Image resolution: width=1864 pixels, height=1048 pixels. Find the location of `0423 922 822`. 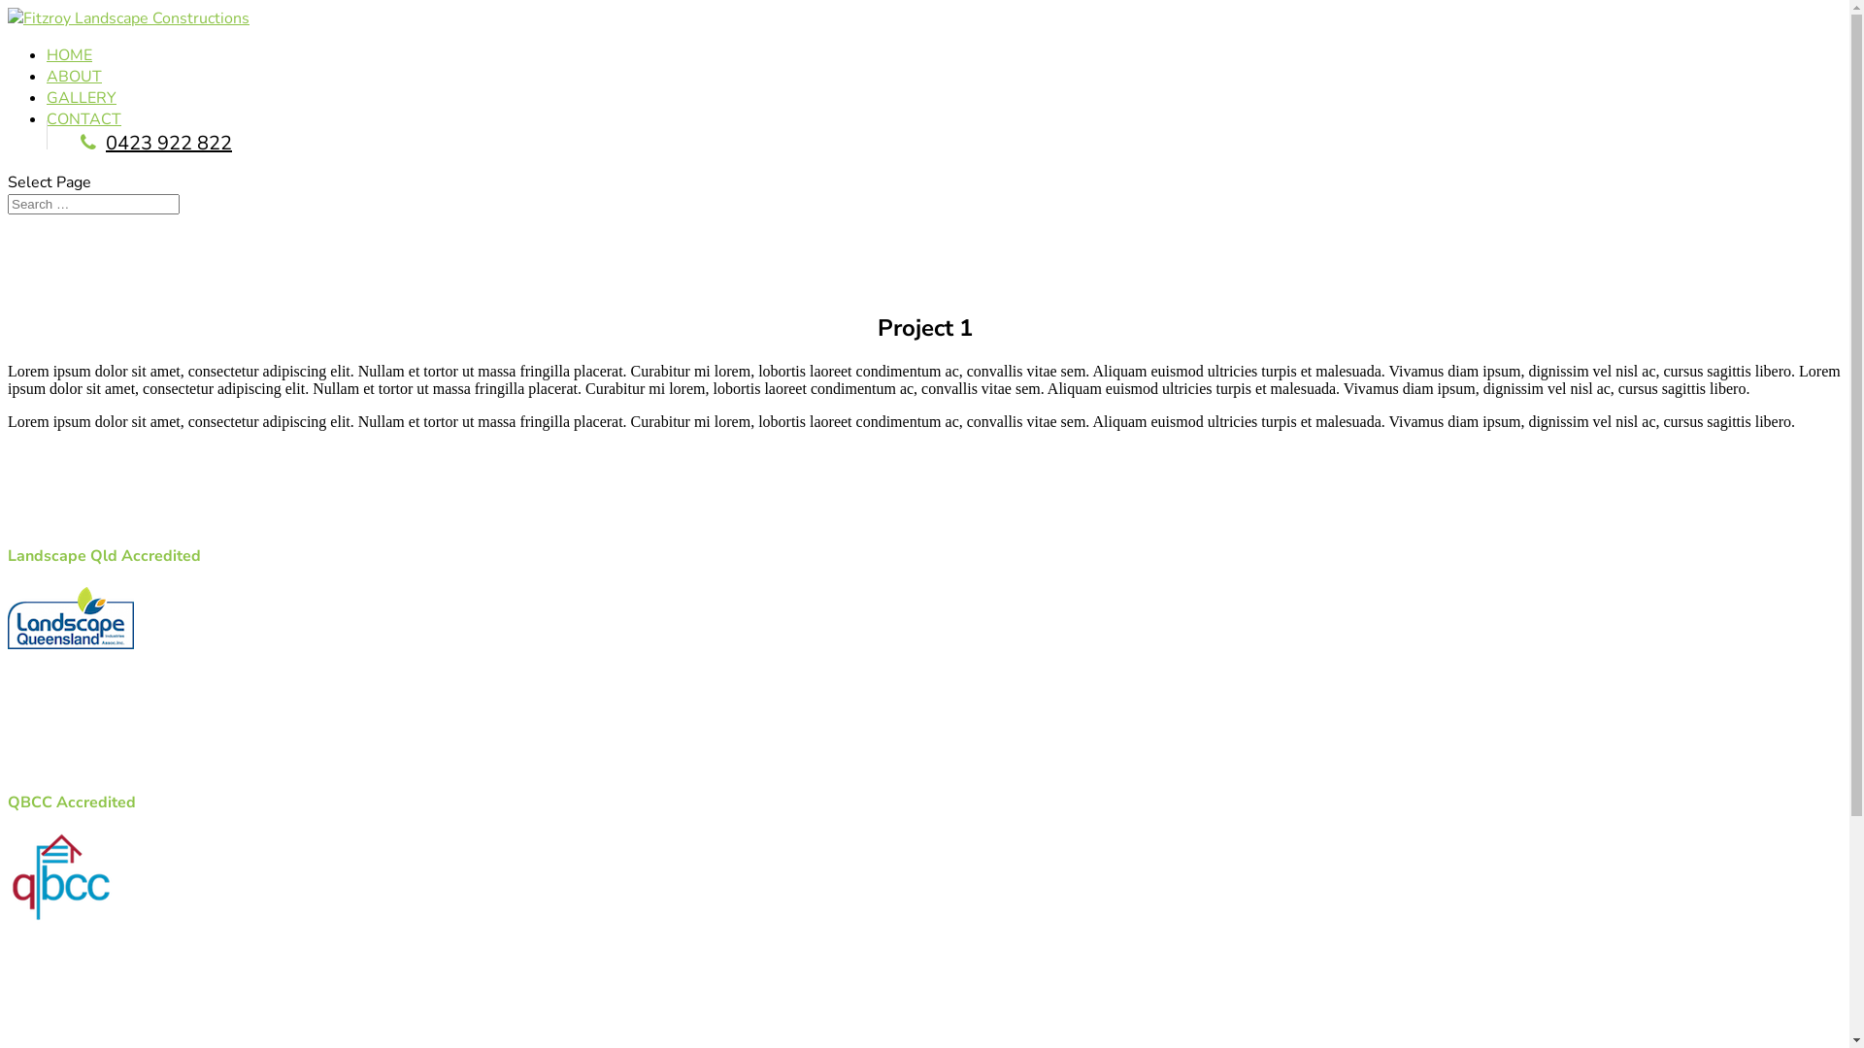

0423 922 822 is located at coordinates (156, 144).